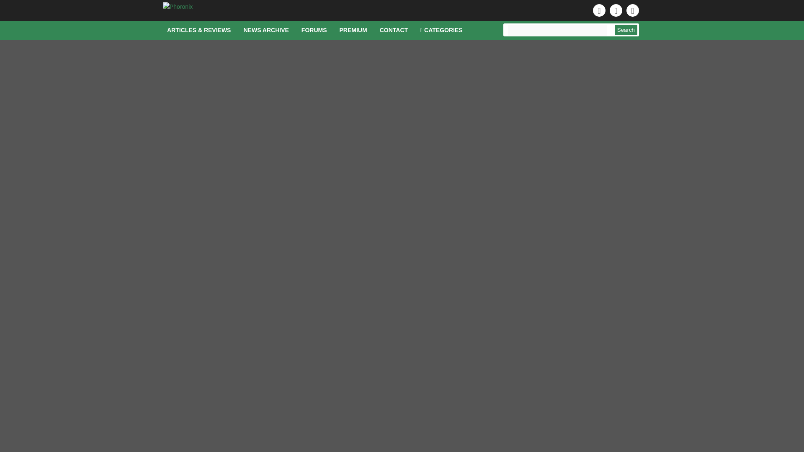 The image size is (804, 452). I want to click on NEWS ARCHIVE, so click(266, 30).